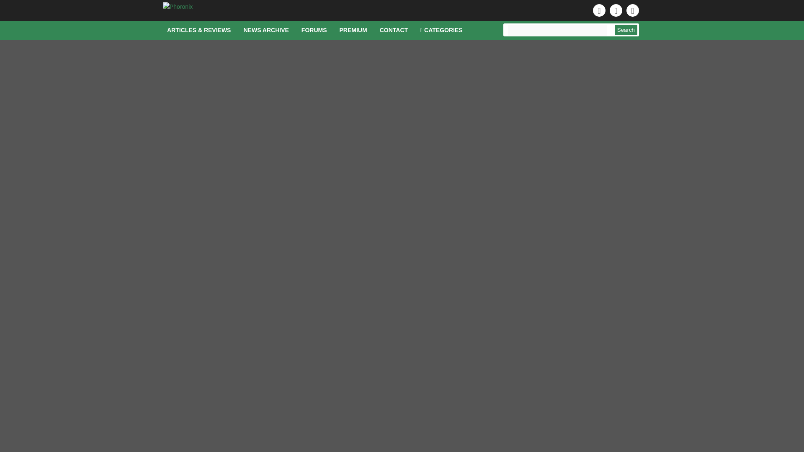 The image size is (804, 452). I want to click on NEWS ARCHIVE, so click(266, 30).